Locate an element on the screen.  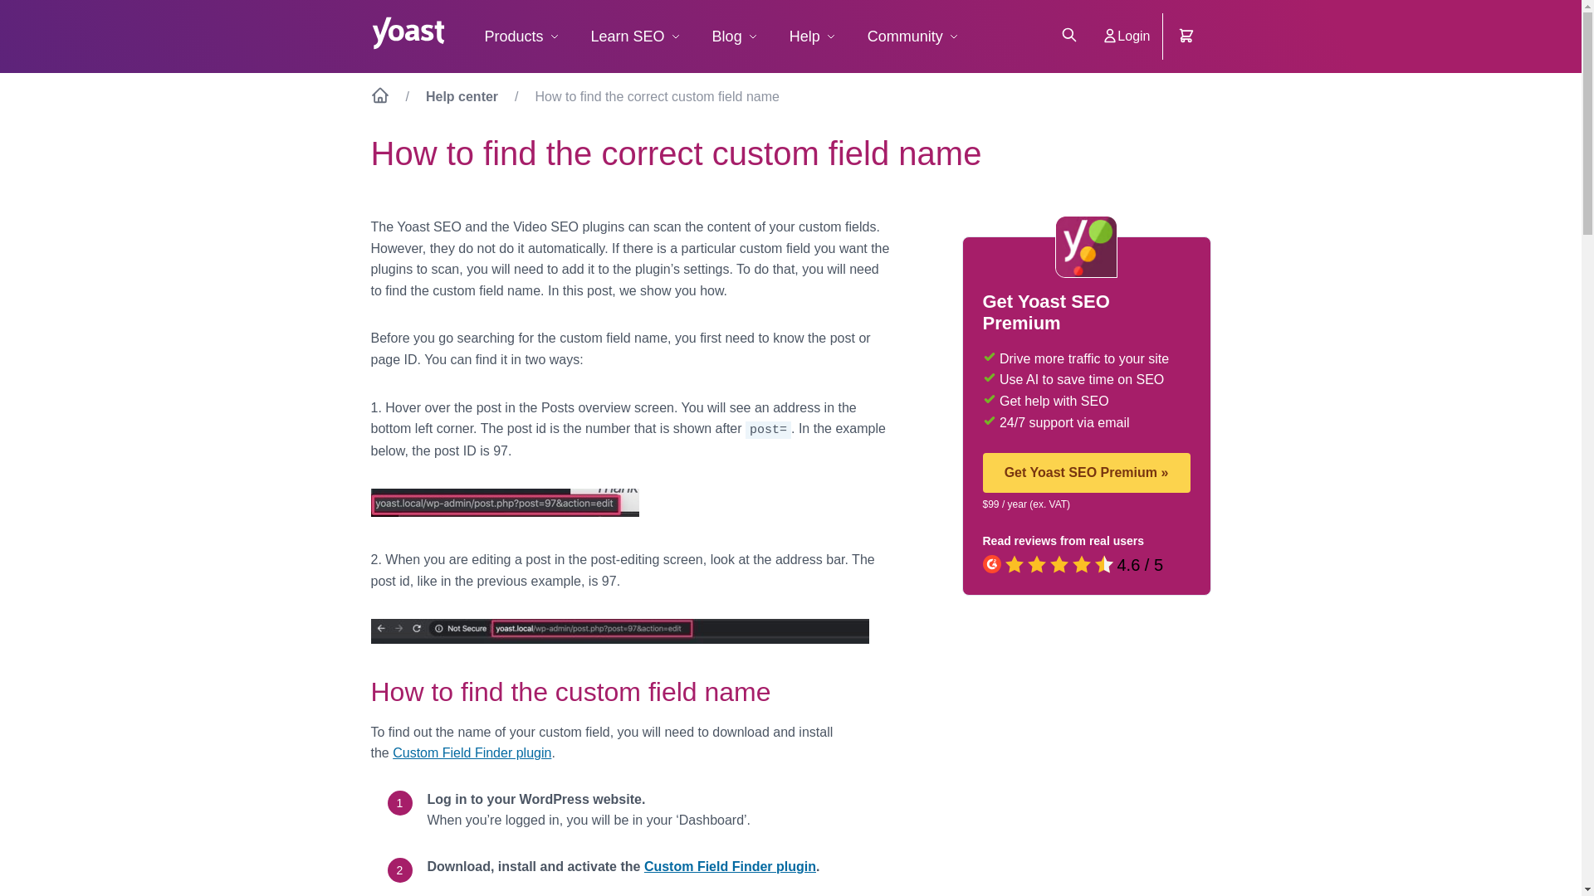
Products is located at coordinates (520, 37).